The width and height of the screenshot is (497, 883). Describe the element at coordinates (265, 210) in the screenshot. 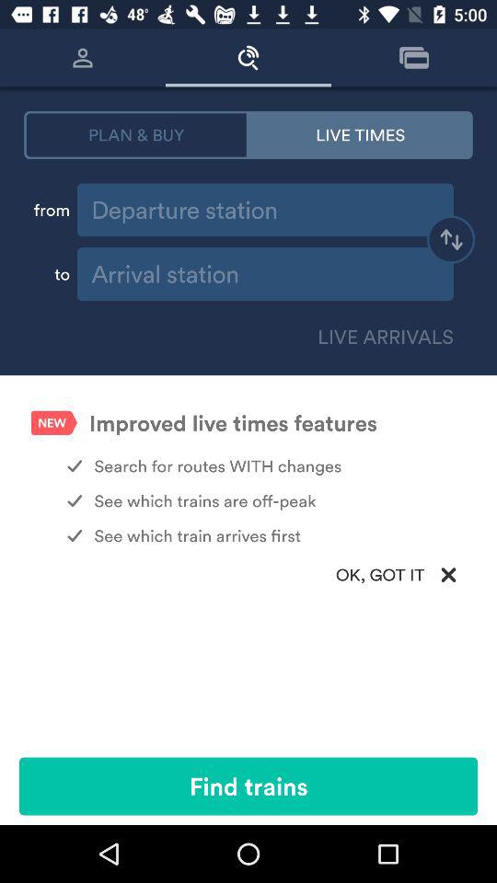

I see `fill in the departure station` at that location.